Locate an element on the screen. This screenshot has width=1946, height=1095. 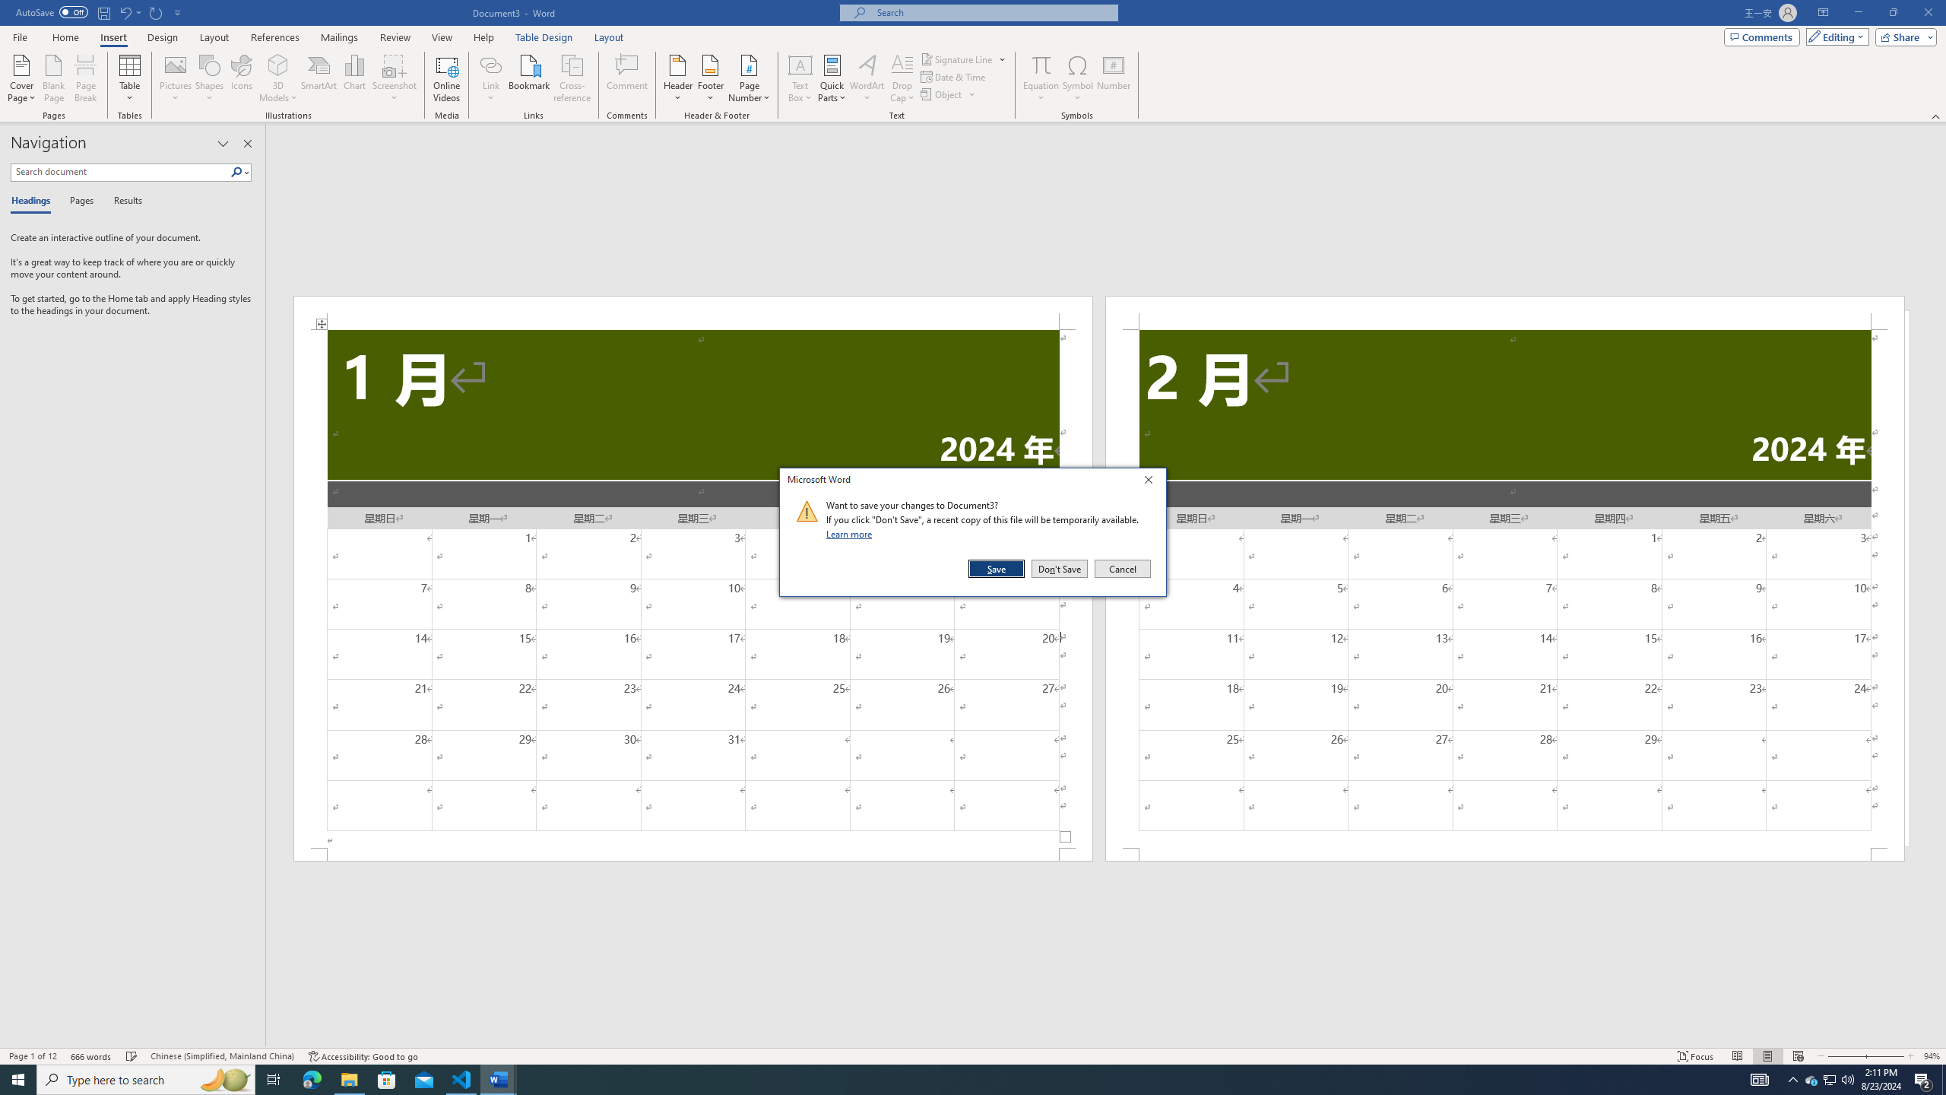
Drop Cap is located at coordinates (902, 78).